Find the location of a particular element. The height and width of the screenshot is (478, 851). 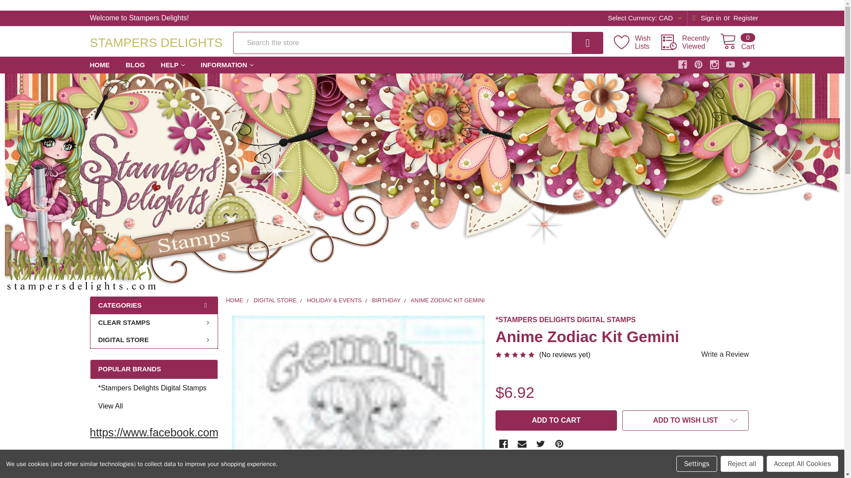

Cart is located at coordinates (575, 43).